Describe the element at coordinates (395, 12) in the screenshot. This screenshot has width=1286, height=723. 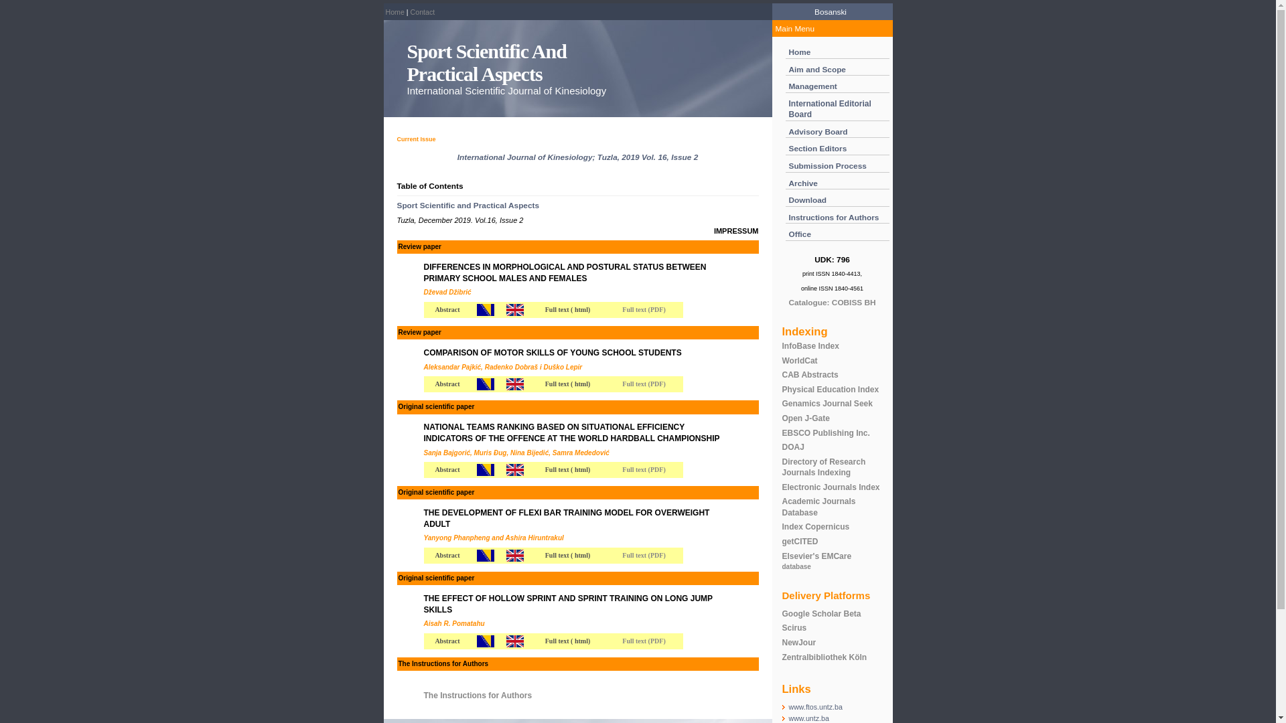
I see `Home` at that location.